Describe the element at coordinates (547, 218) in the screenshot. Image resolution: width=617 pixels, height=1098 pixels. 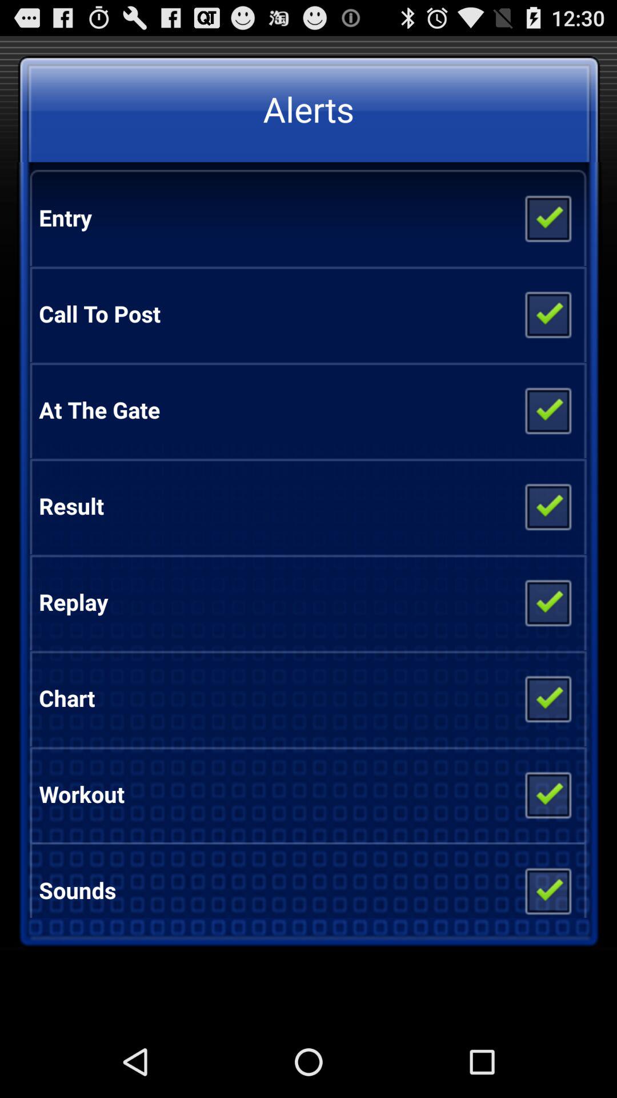
I see `toggle entry alert` at that location.